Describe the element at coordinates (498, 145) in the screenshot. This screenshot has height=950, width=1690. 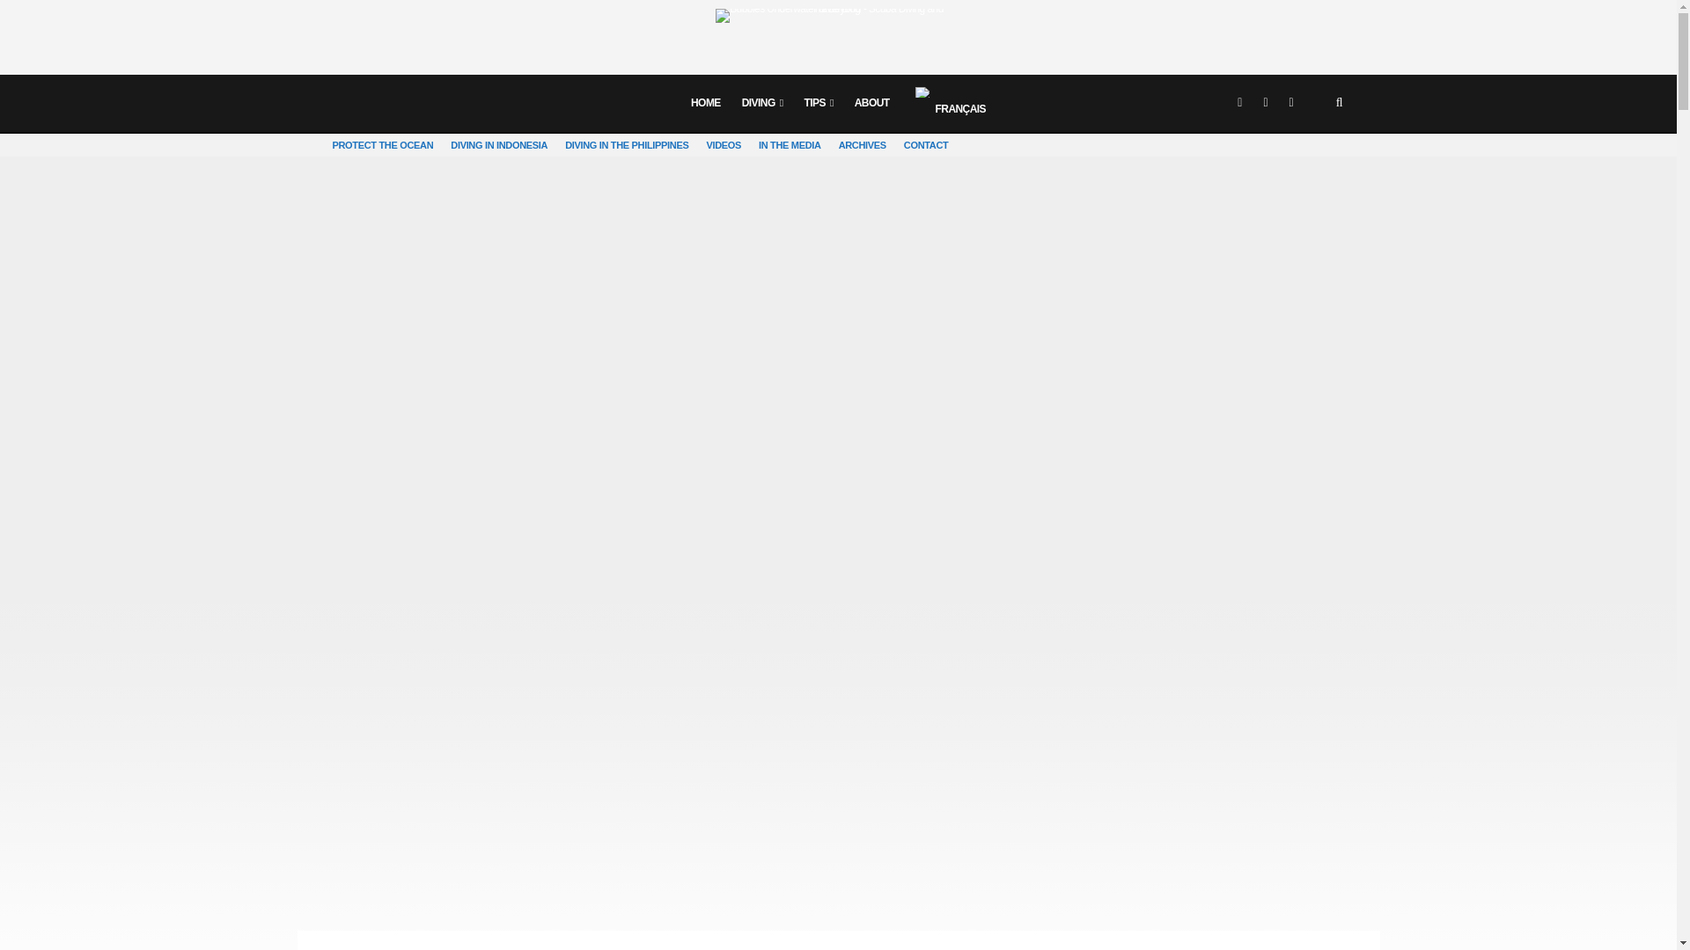
I see `DIVING IN INDONESIA` at that location.